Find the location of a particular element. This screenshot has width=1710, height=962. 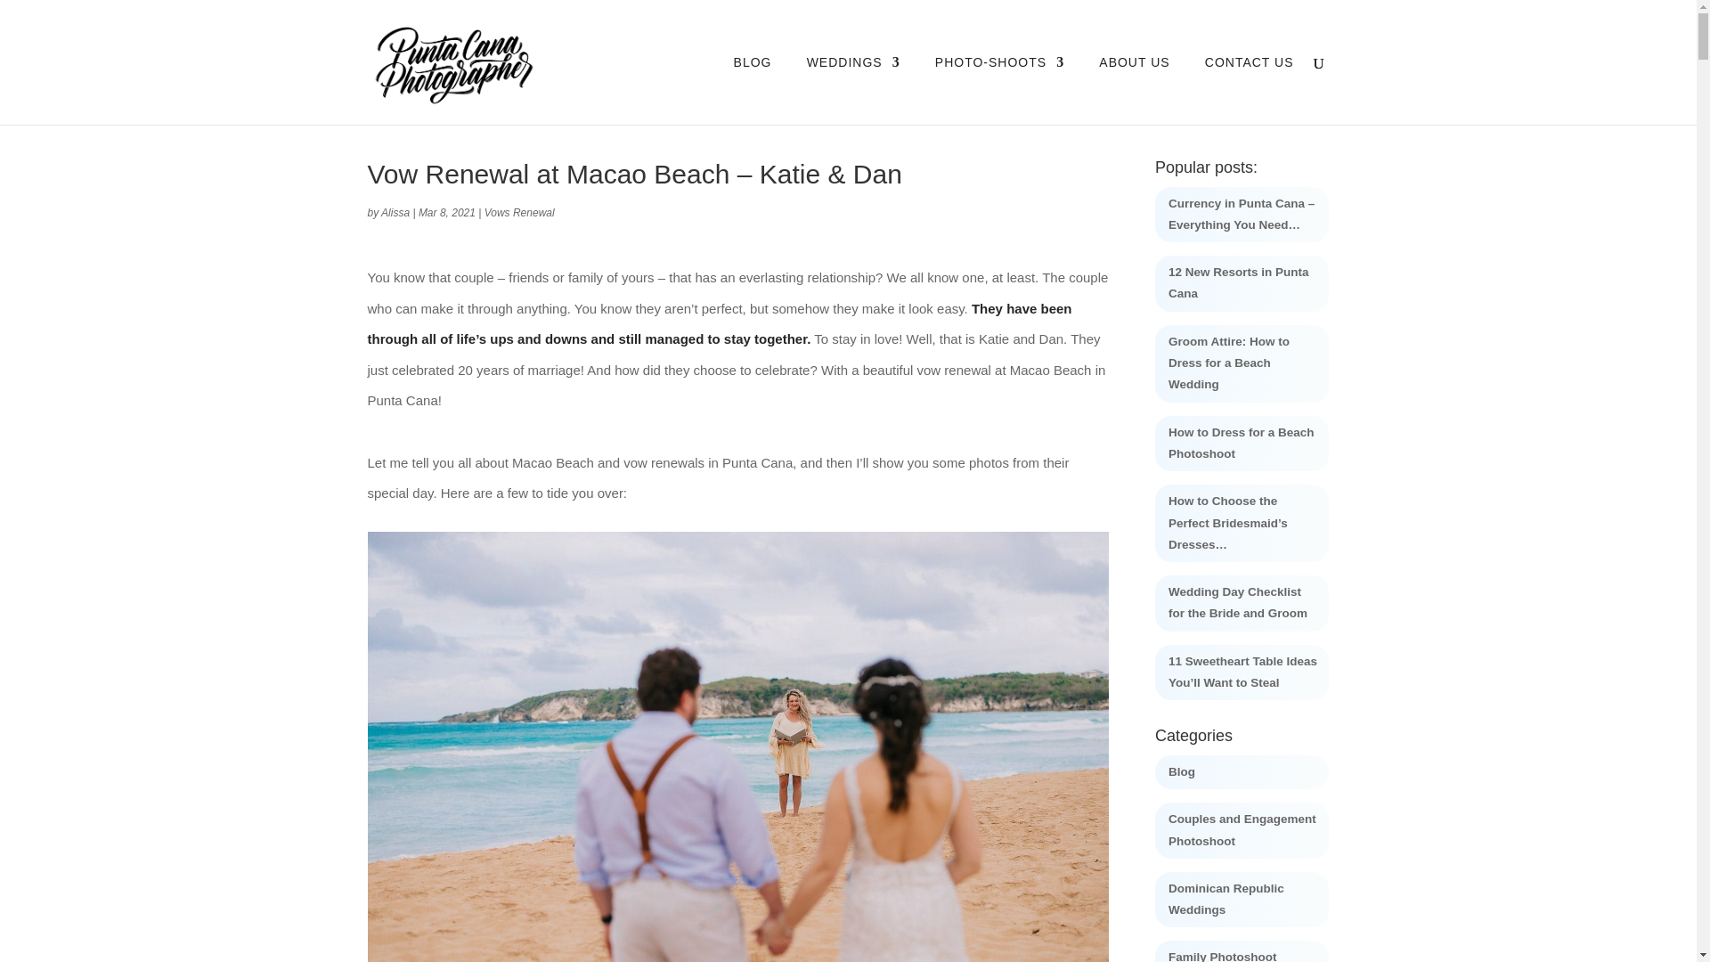

12 New Resorts in Punta Cana is located at coordinates (1238, 282).